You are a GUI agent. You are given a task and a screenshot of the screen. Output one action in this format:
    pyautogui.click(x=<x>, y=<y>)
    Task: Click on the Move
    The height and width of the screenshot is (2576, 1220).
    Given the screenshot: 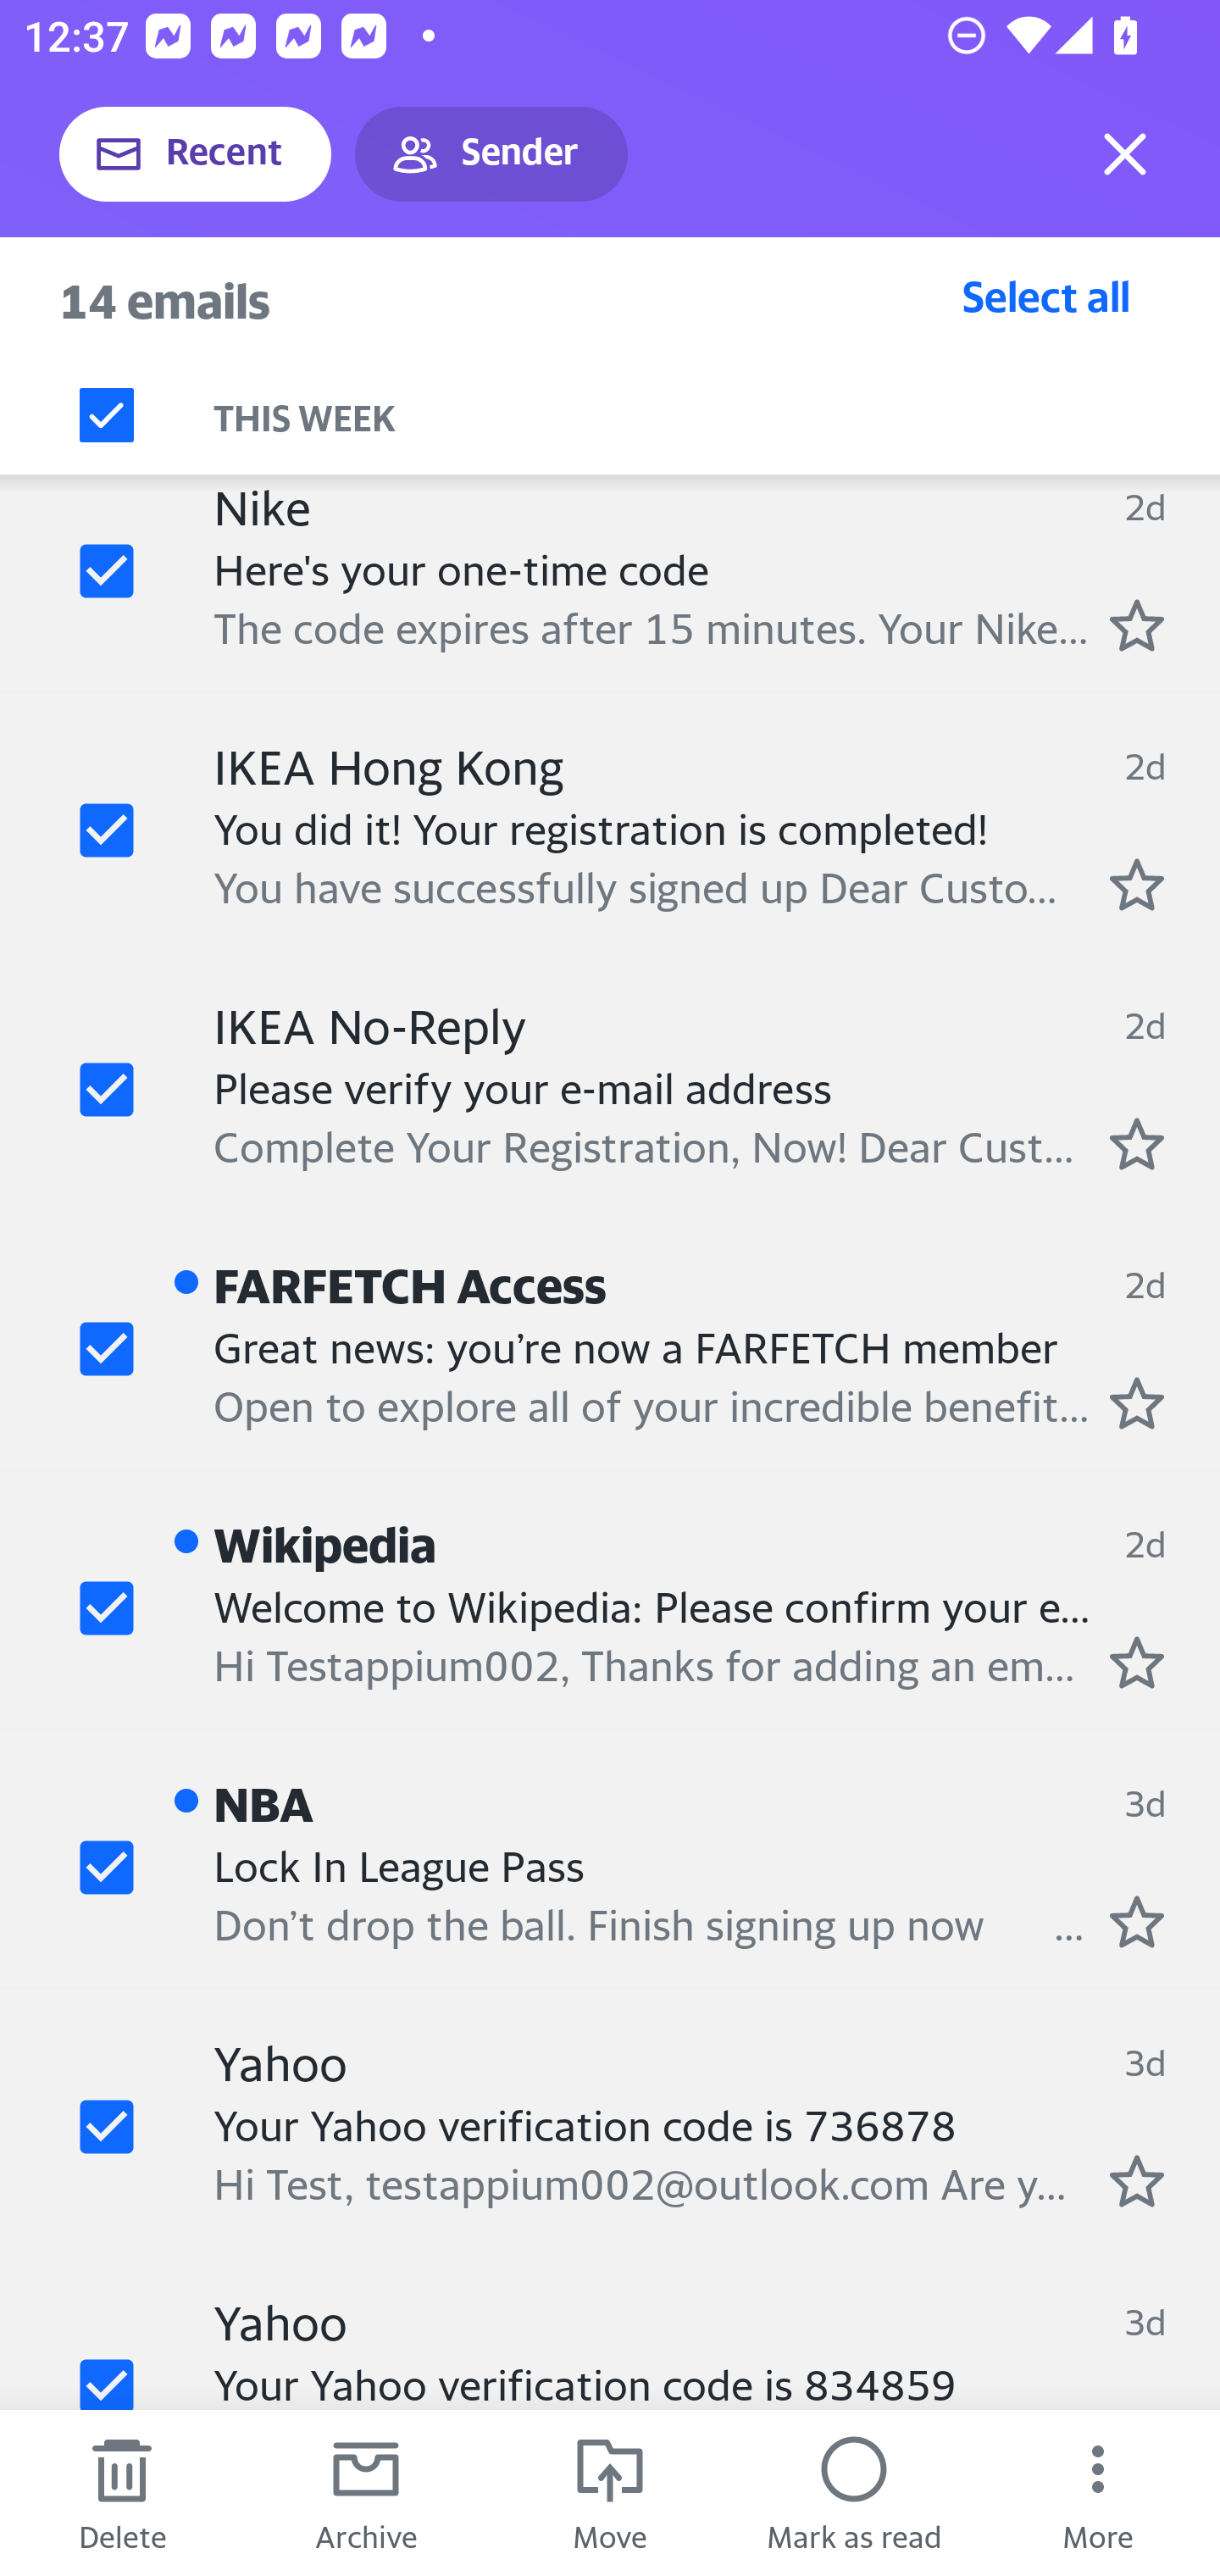 What is the action you would take?
    pyautogui.click(x=610, y=2493)
    